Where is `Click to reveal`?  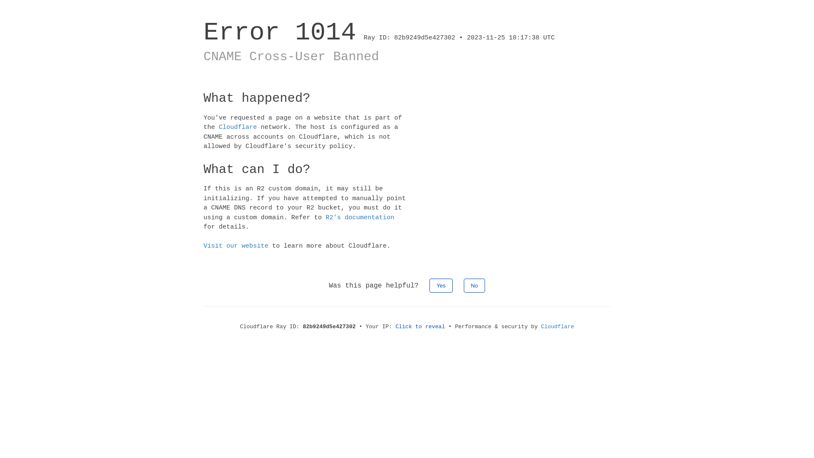 Click to reveal is located at coordinates (421, 327).